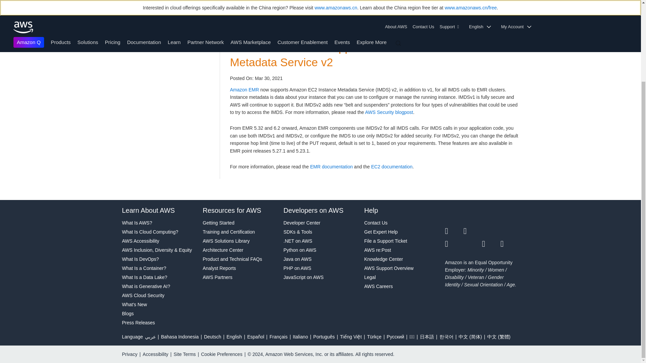 The height and width of the screenshot is (363, 646). I want to click on YouTube, so click(473, 244).